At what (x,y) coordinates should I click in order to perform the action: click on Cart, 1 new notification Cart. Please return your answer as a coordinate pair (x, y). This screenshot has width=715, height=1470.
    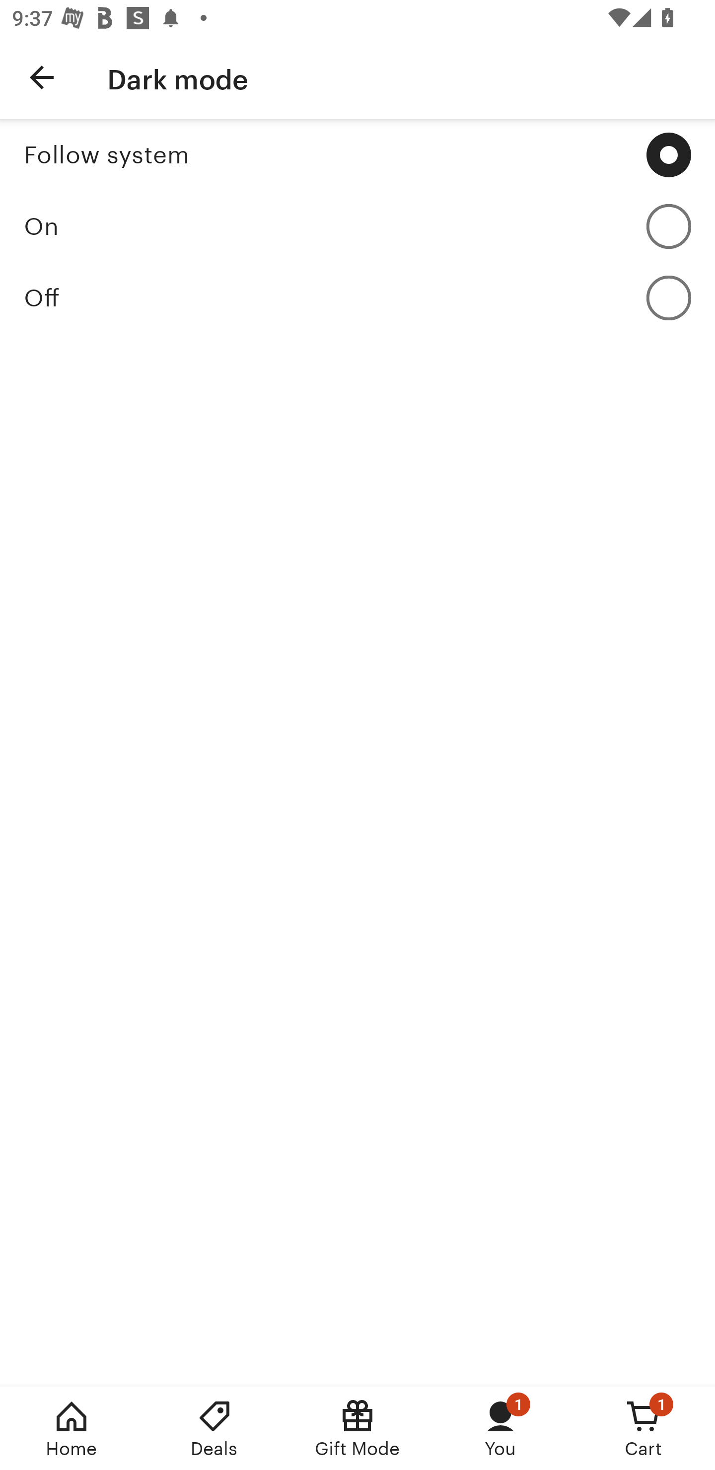
    Looking at the image, I should click on (643, 1428).